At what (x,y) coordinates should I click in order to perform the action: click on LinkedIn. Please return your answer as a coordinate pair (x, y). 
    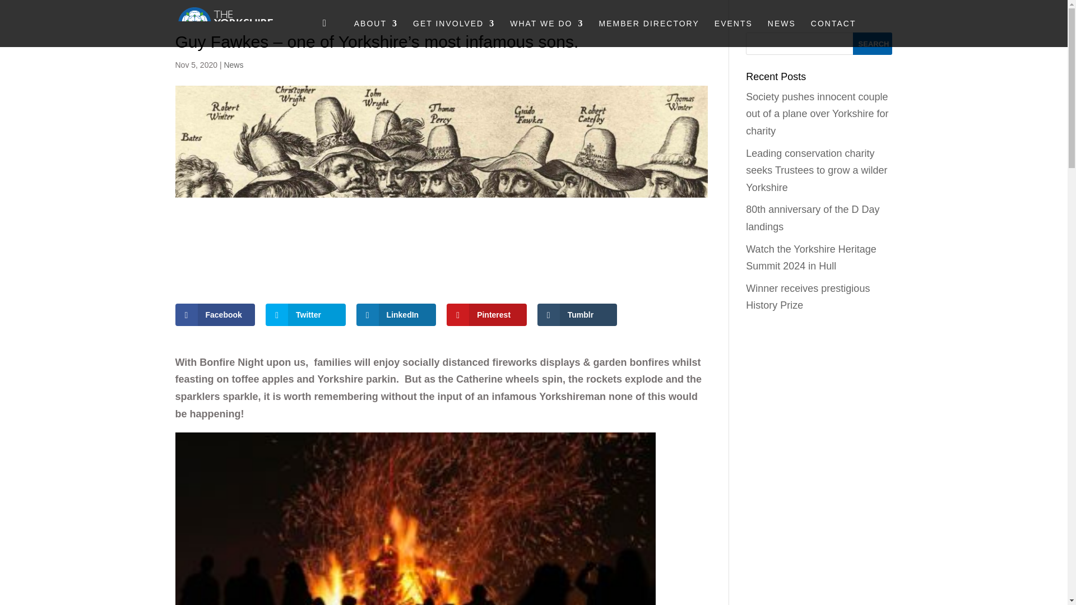
    Looking at the image, I should click on (396, 315).